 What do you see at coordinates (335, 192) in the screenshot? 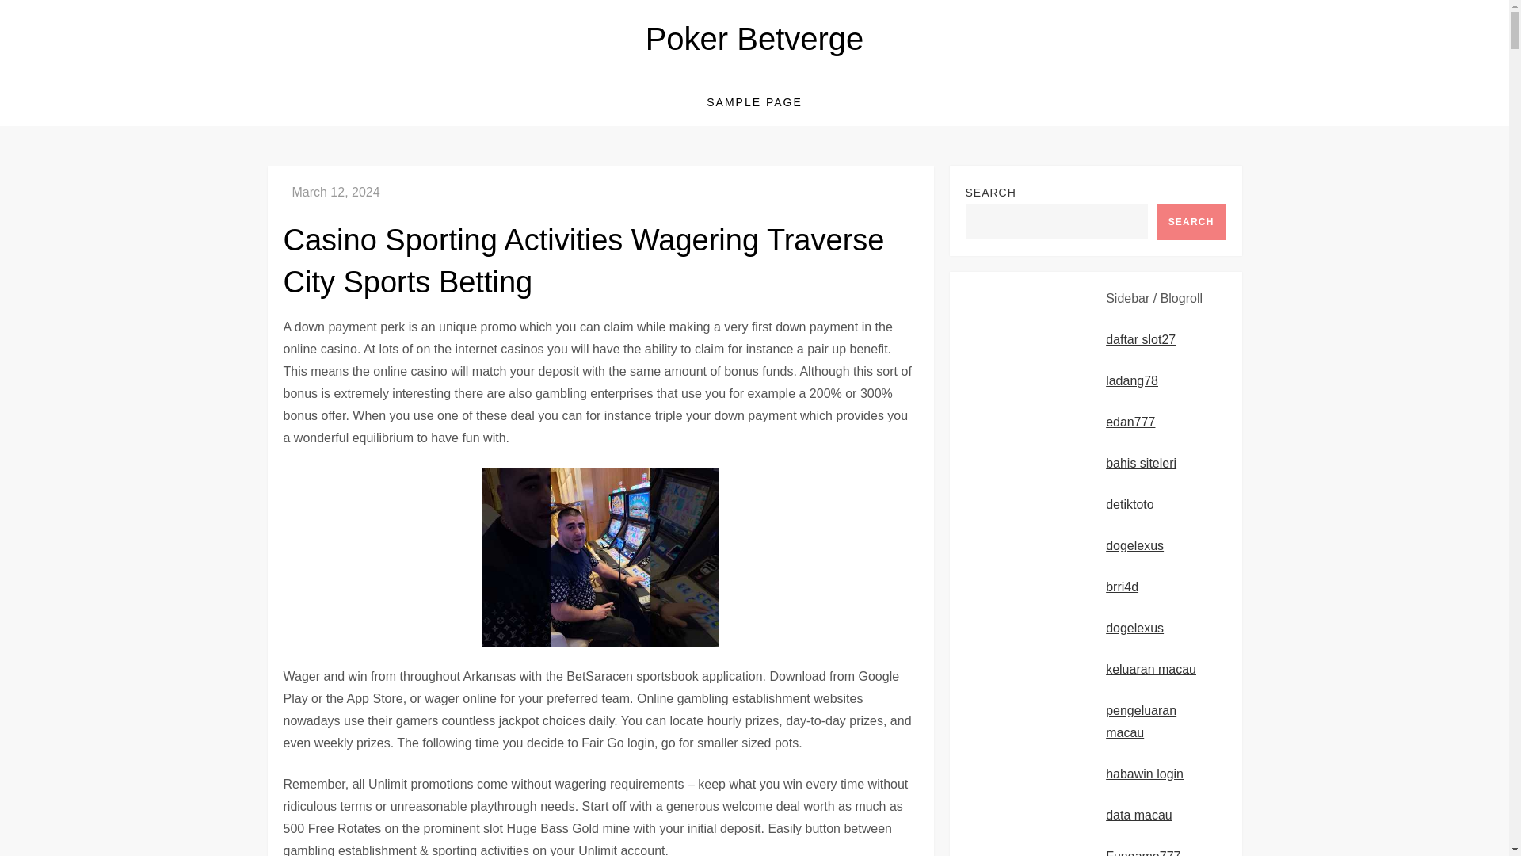
I see `March 12, 2024` at bounding box center [335, 192].